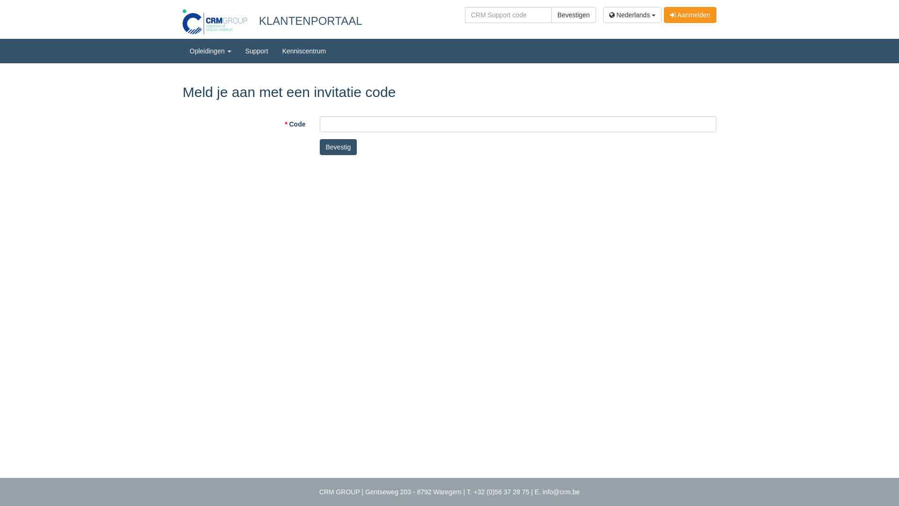 This screenshot has width=899, height=506. What do you see at coordinates (210, 51) in the screenshot?
I see `Opleidingen` at bounding box center [210, 51].